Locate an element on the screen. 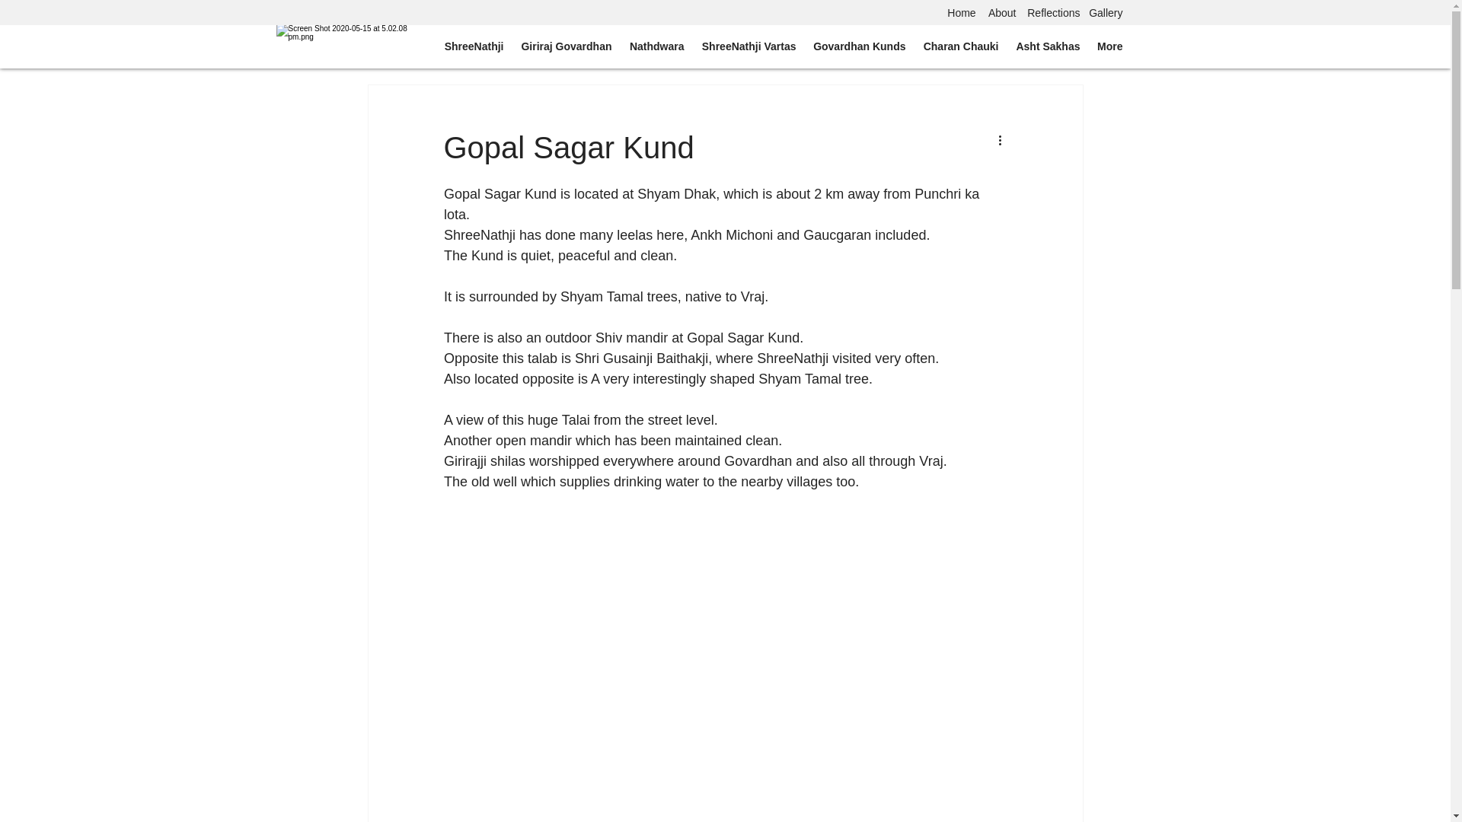 This screenshot has height=822, width=1462. Reflections is located at coordinates (1054, 12).